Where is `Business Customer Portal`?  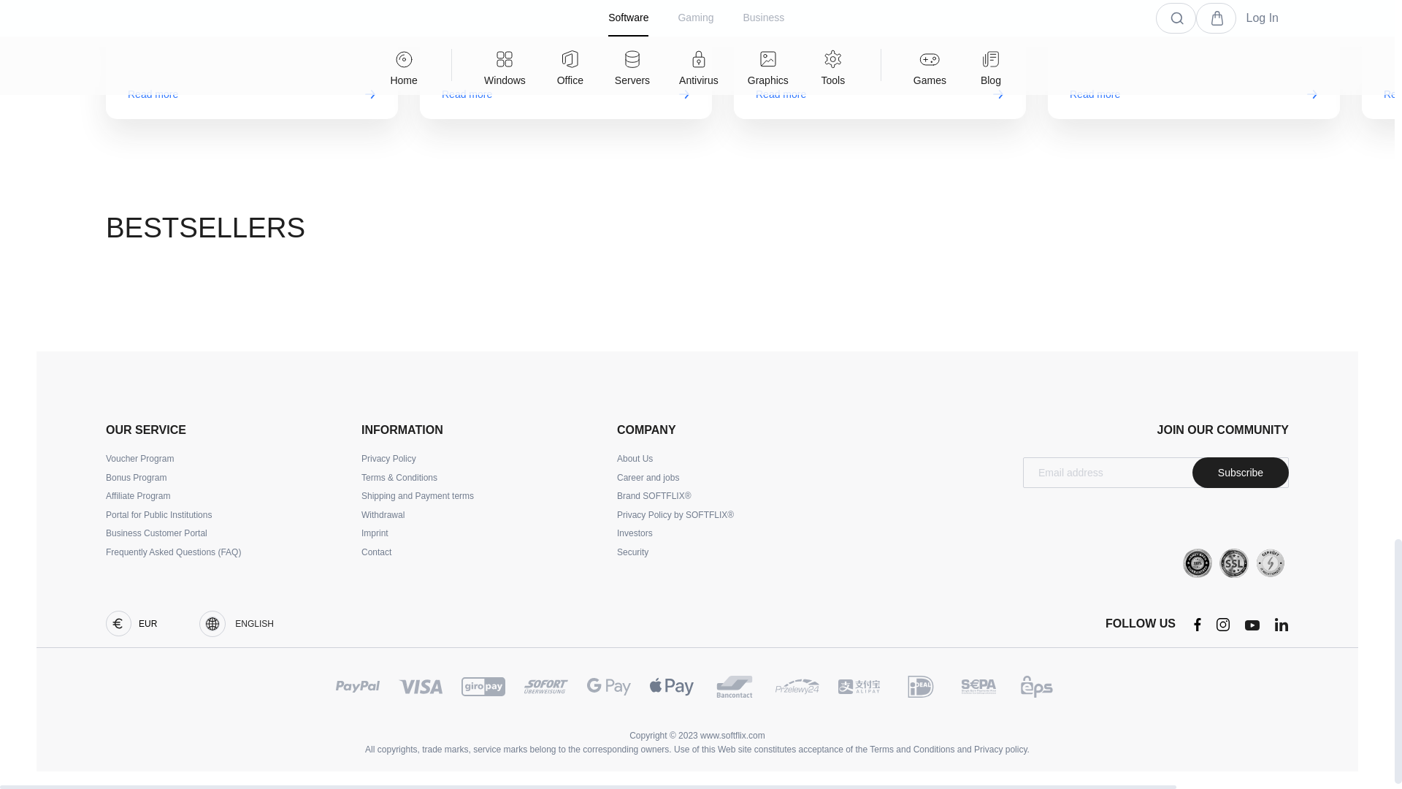
Business Customer Portal is located at coordinates (156, 533).